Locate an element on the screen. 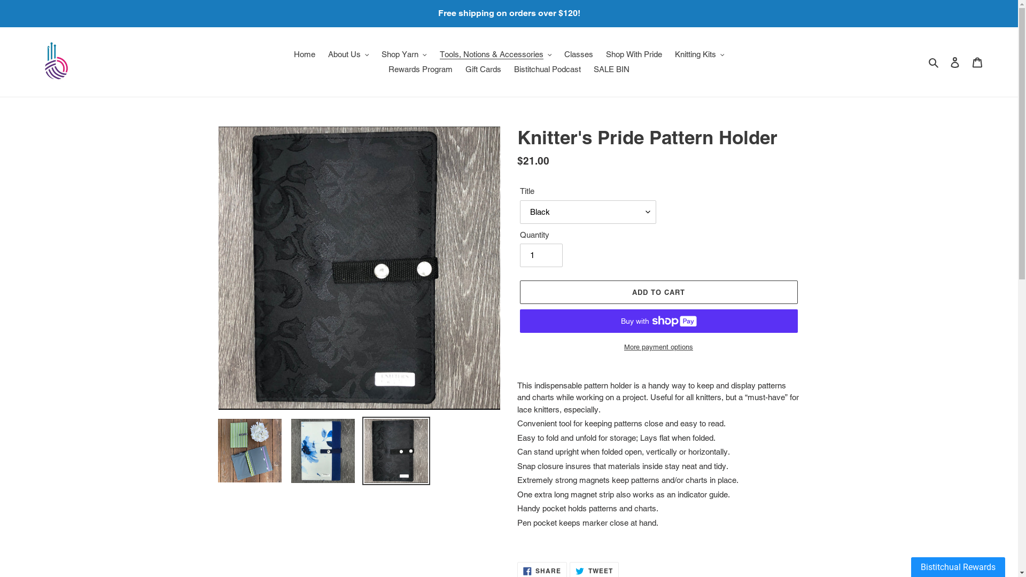 The image size is (1026, 577). Classes is located at coordinates (579, 54).